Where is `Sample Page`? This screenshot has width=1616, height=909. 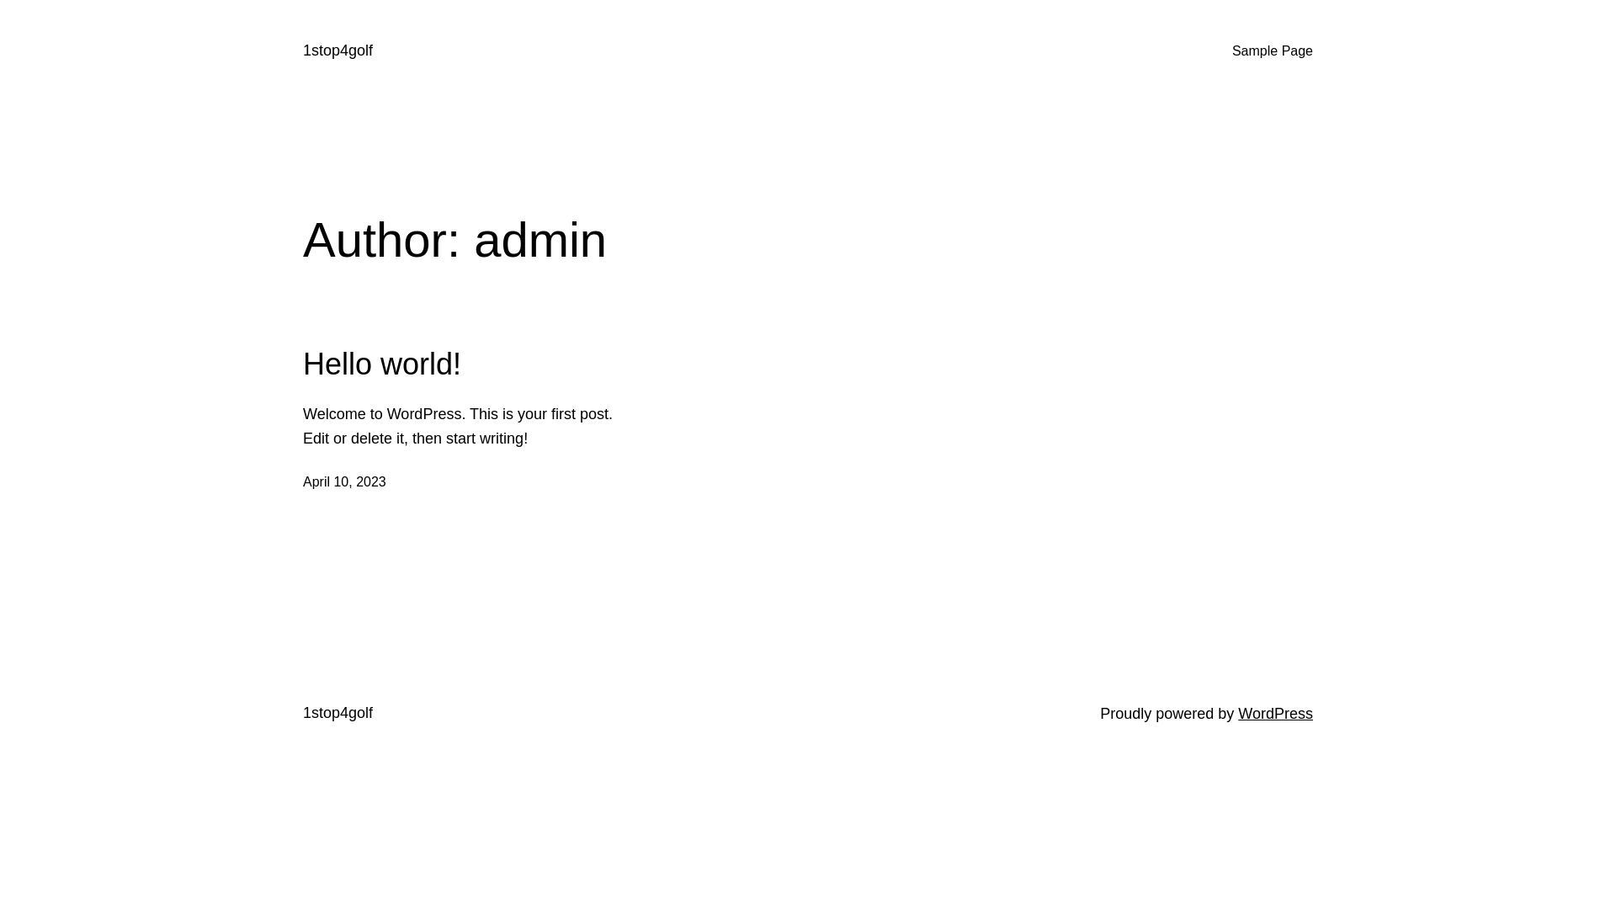 Sample Page is located at coordinates (1273, 51).